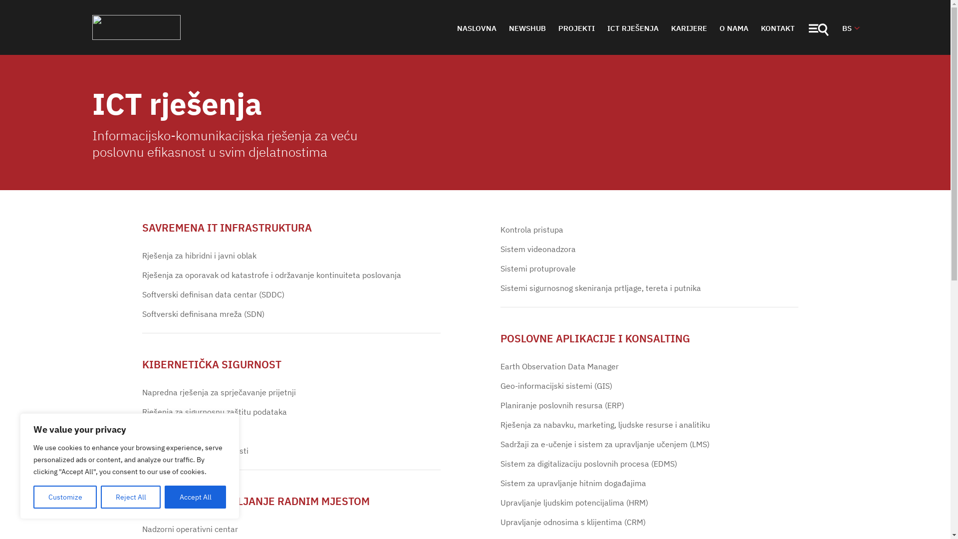 This screenshot has height=539, width=958. I want to click on NEWSHUB, so click(528, 28).